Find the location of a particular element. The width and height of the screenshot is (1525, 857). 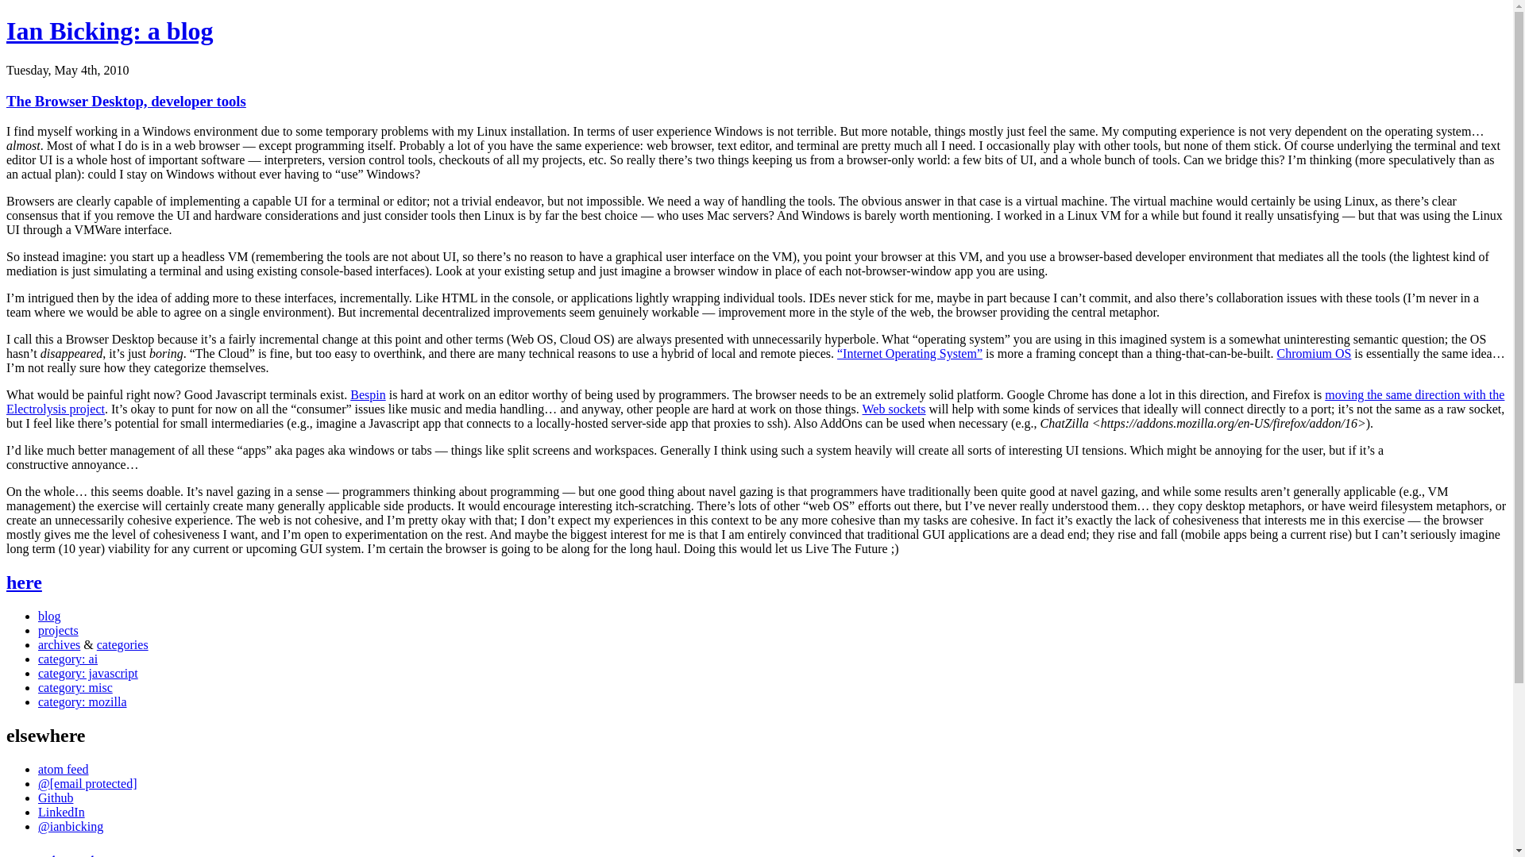

Ian Bicking: a blog is located at coordinates (110, 30).